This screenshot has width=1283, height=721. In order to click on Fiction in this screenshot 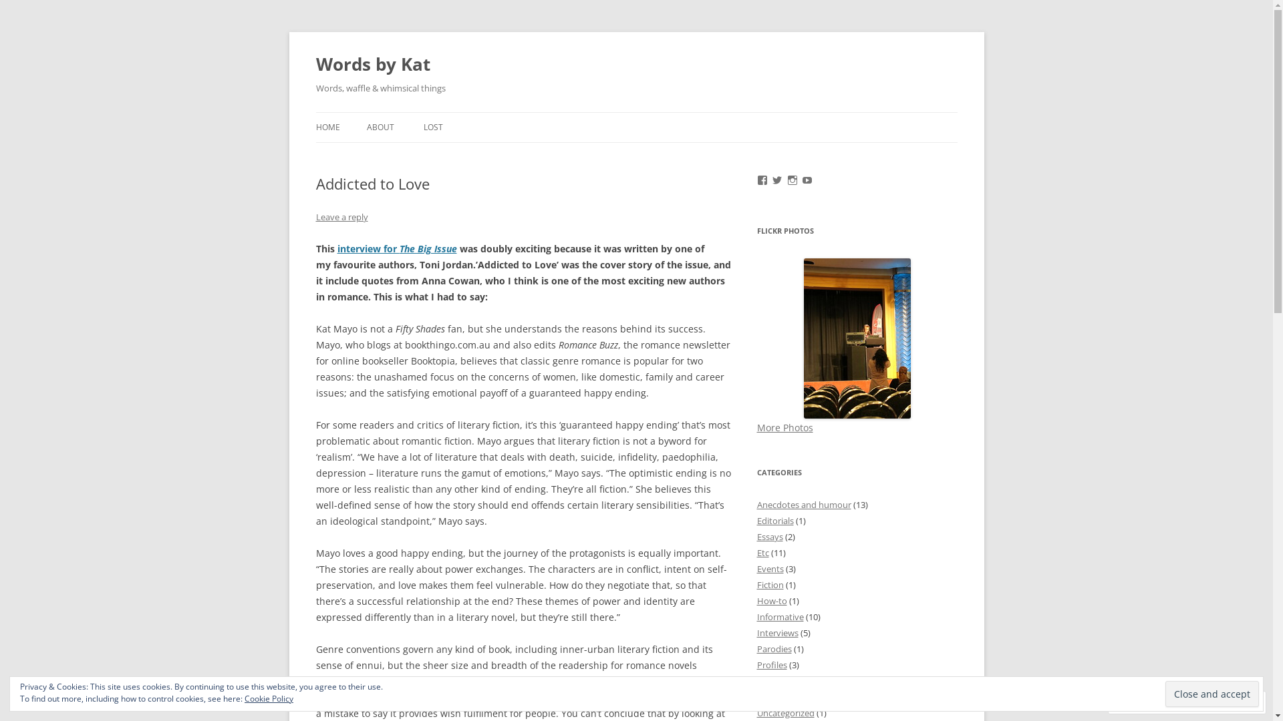, I will do `click(770, 585)`.